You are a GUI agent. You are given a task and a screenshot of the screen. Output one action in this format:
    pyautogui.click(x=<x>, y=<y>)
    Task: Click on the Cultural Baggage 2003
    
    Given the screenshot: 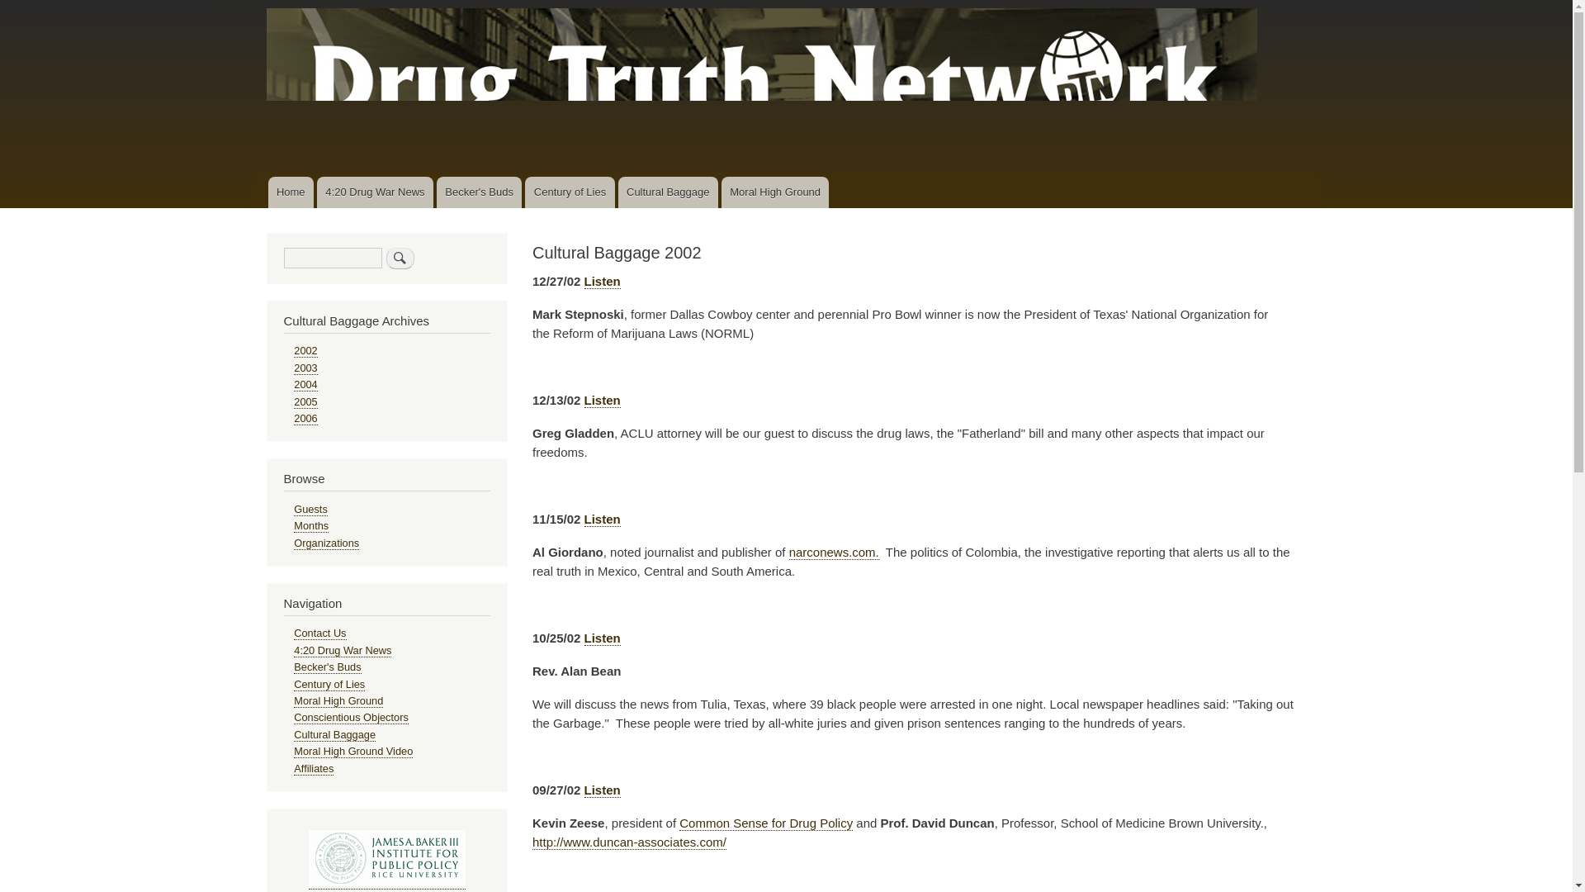 What is the action you would take?
    pyautogui.click(x=305, y=368)
    